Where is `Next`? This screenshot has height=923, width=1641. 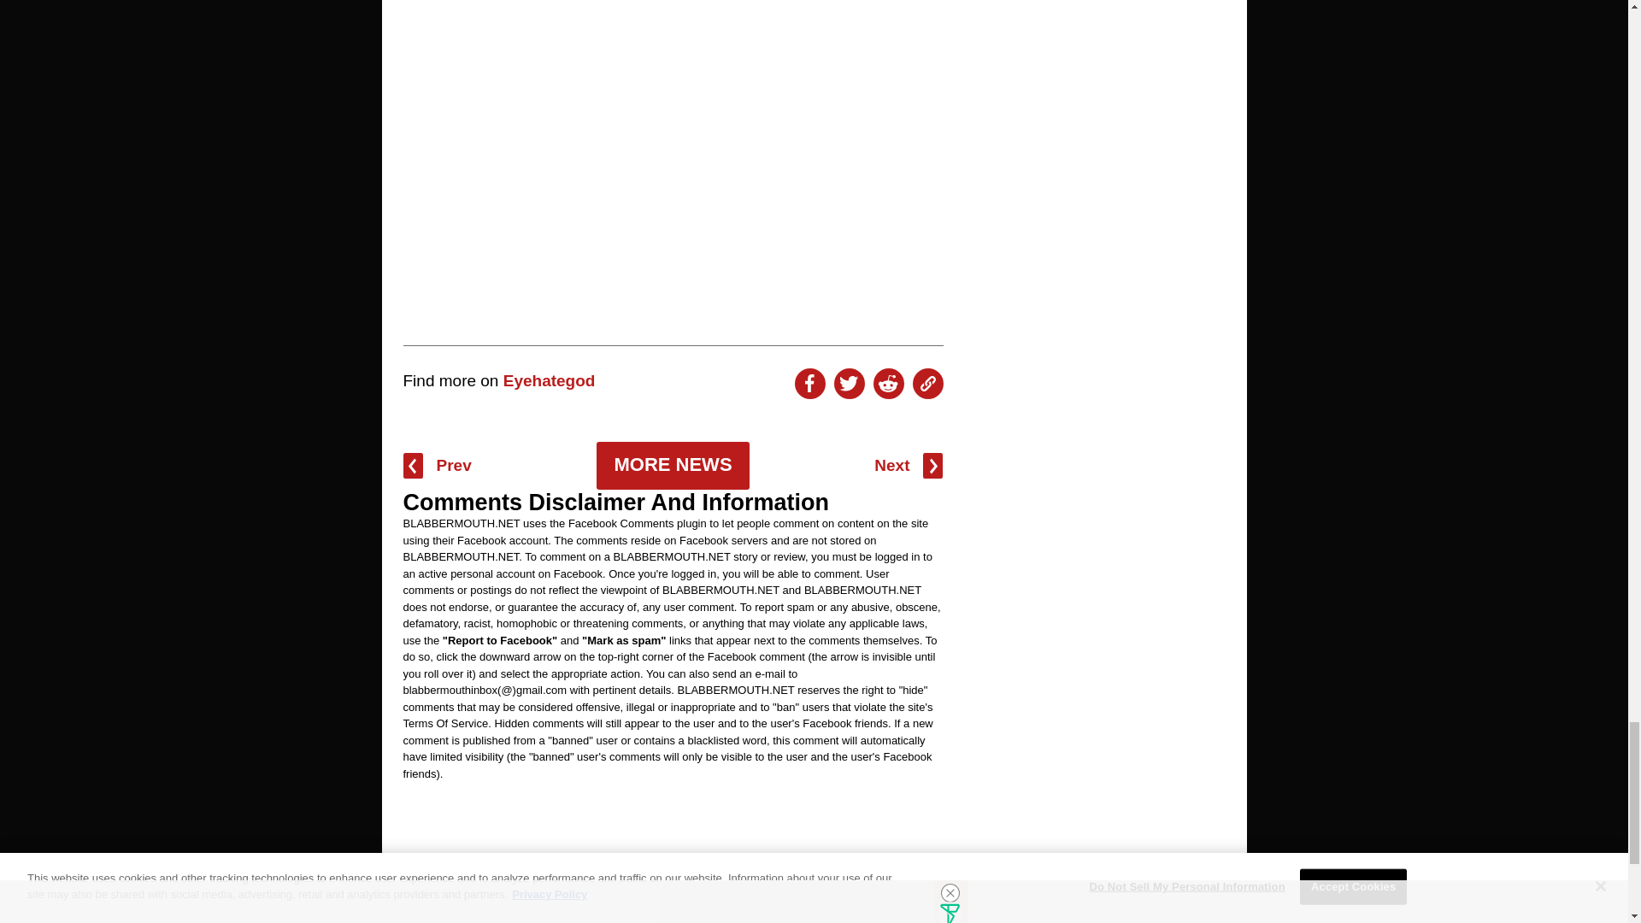 Next is located at coordinates (908, 466).